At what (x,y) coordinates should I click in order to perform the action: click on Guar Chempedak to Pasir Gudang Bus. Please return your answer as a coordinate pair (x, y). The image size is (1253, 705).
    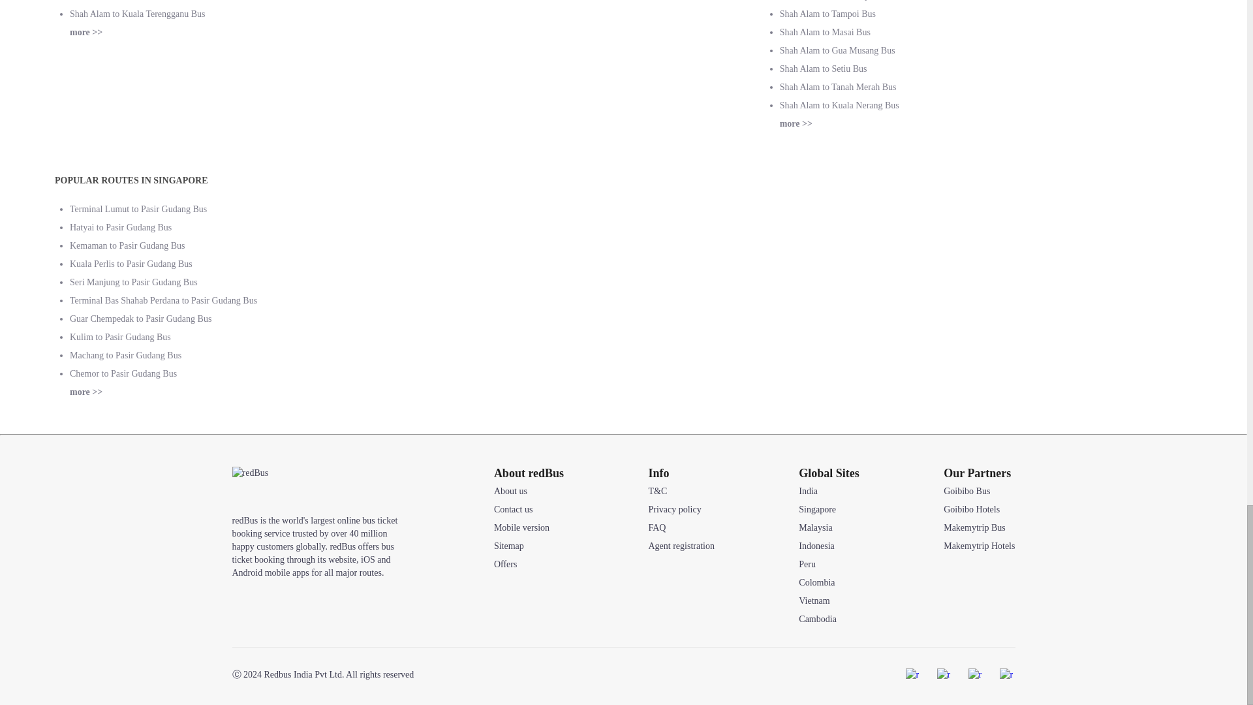
    Looking at the image, I should click on (141, 319).